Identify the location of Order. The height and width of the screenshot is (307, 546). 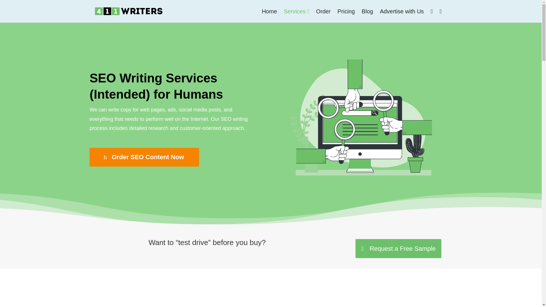
(324, 11).